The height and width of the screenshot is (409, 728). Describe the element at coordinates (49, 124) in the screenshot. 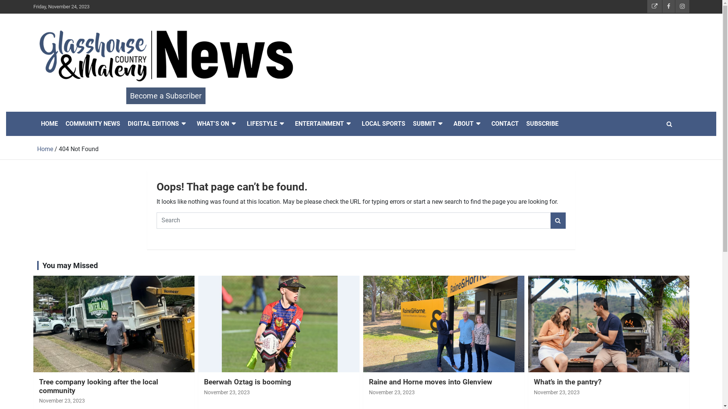

I see `HOME` at that location.